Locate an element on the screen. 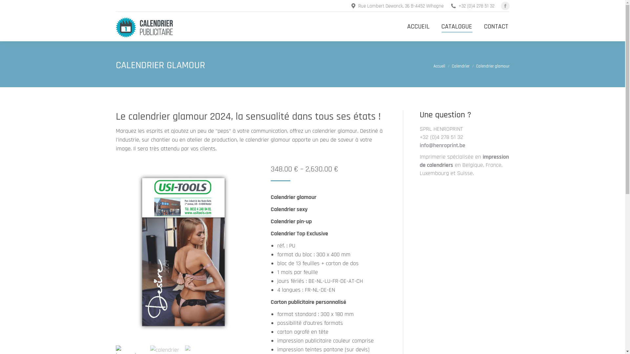 The height and width of the screenshot is (354, 630). impression calendrier glamour desire 2024 is located at coordinates (183, 252).